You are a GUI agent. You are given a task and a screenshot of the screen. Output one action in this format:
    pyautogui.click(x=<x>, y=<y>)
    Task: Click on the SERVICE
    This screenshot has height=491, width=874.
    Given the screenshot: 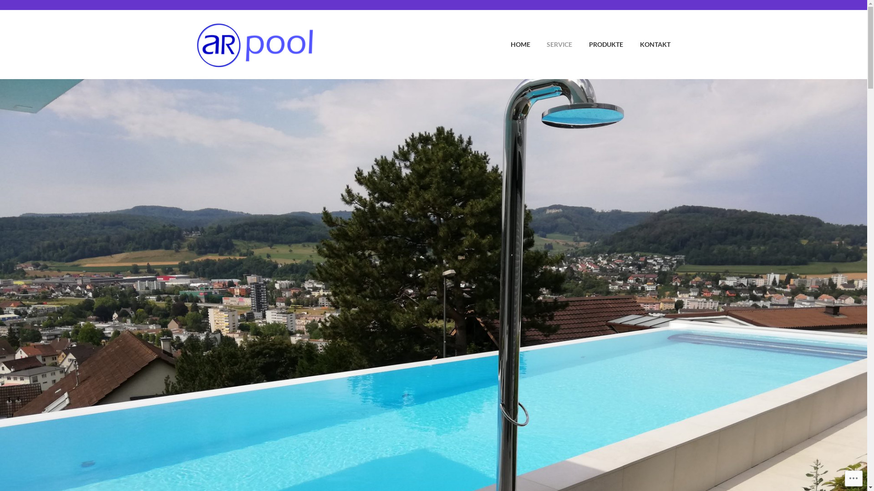 What is the action you would take?
    pyautogui.click(x=552, y=45)
    